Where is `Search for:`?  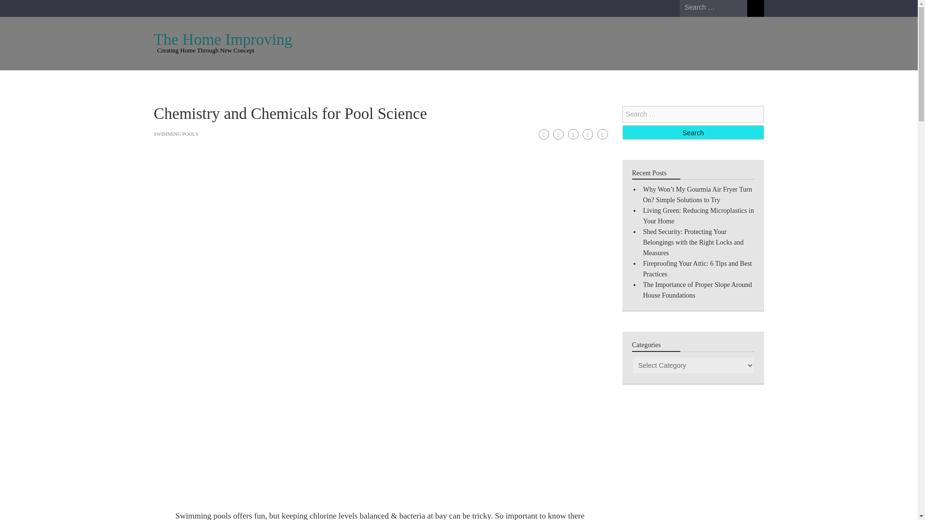
Search for: is located at coordinates (693, 114).